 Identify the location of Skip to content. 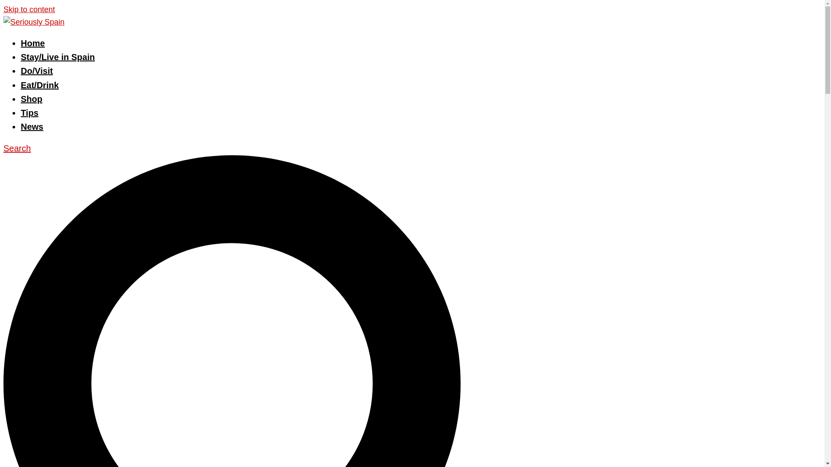
(29, 10).